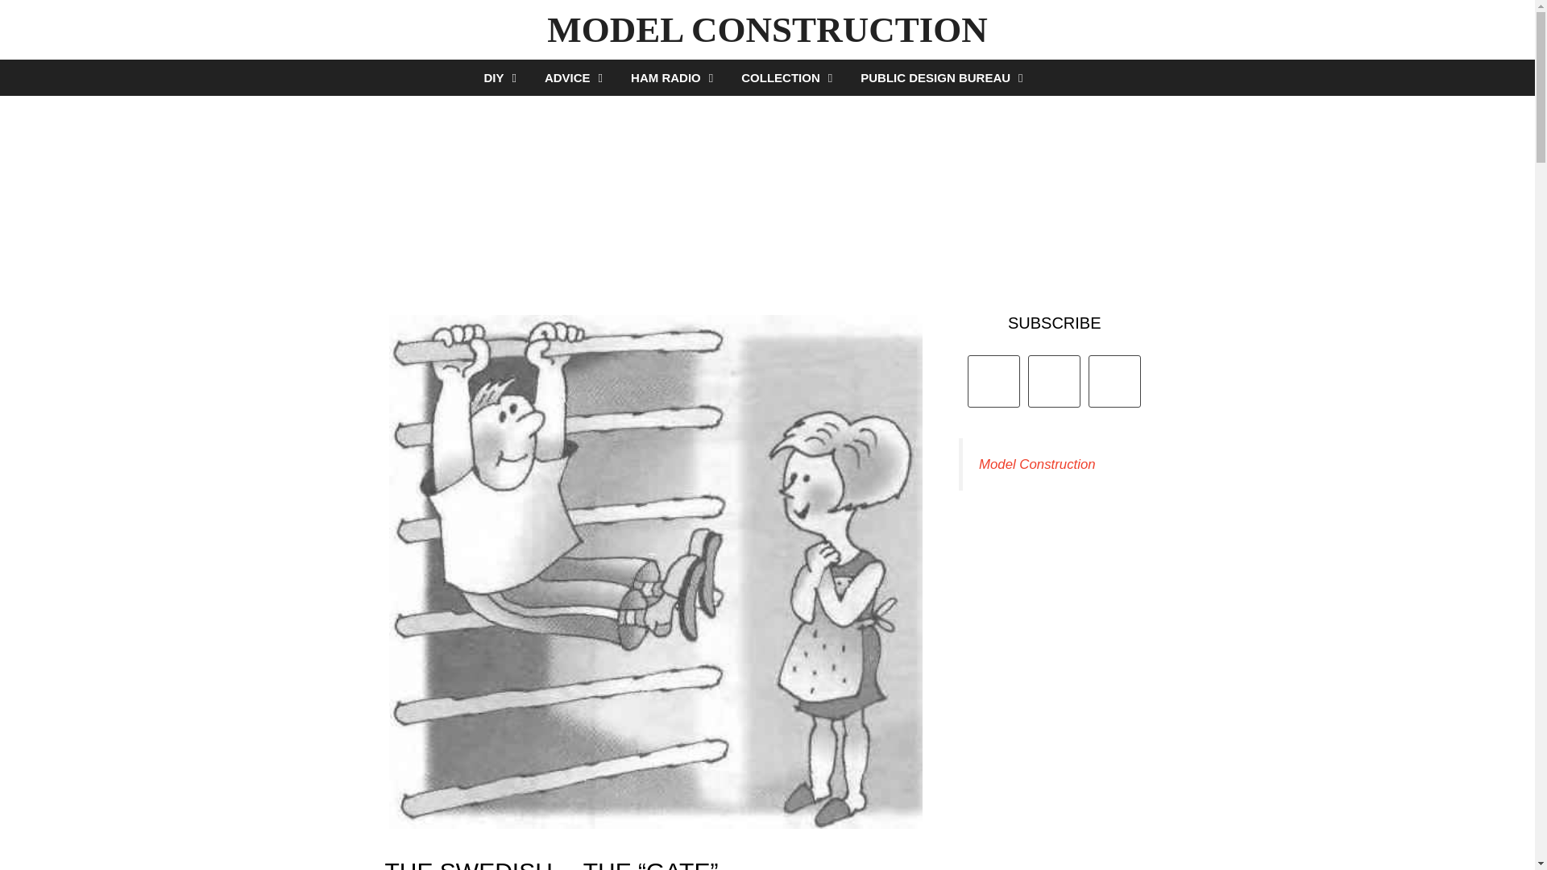 This screenshot has height=870, width=1547. What do you see at coordinates (674, 77) in the screenshot?
I see `HAM RADIO` at bounding box center [674, 77].